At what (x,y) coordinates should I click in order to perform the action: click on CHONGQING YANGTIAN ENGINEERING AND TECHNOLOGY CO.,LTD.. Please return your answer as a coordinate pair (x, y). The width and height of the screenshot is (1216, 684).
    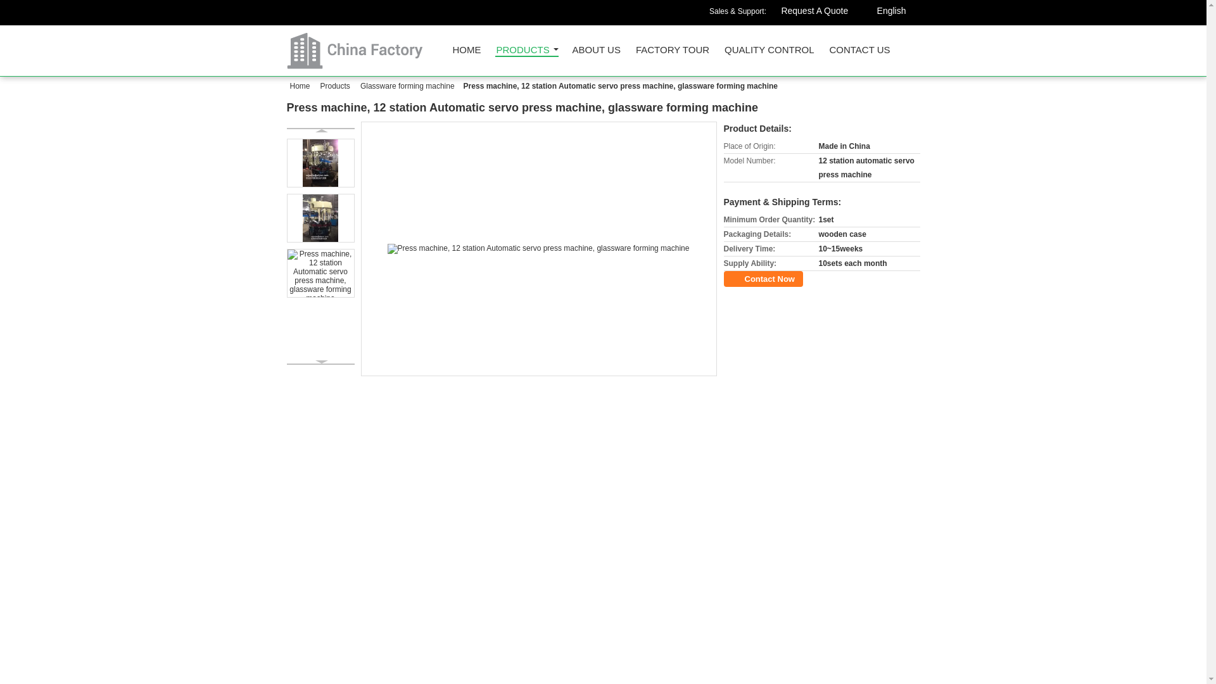
    Looking at the image, I should click on (466, 53).